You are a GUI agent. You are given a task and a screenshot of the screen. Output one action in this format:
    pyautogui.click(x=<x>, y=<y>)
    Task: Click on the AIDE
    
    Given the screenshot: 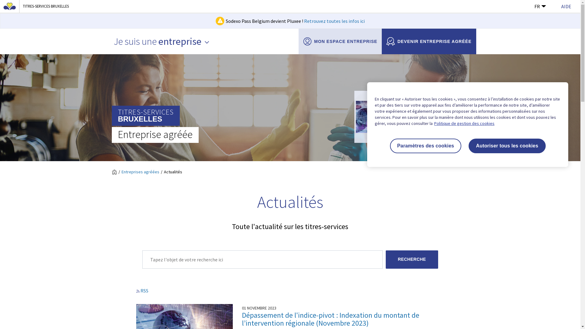 What is the action you would take?
    pyautogui.click(x=566, y=6)
    